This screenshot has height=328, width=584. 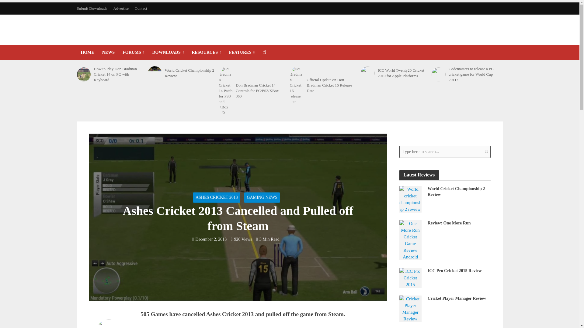 I want to click on RESOURCES, so click(x=206, y=52).